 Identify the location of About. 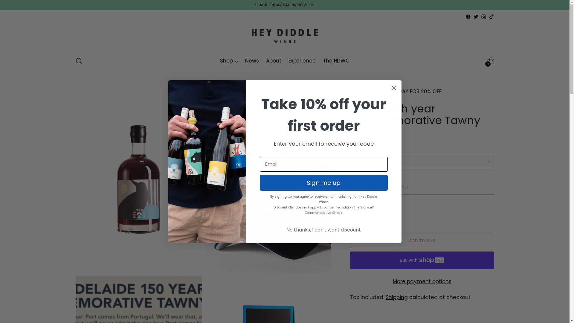
(274, 61).